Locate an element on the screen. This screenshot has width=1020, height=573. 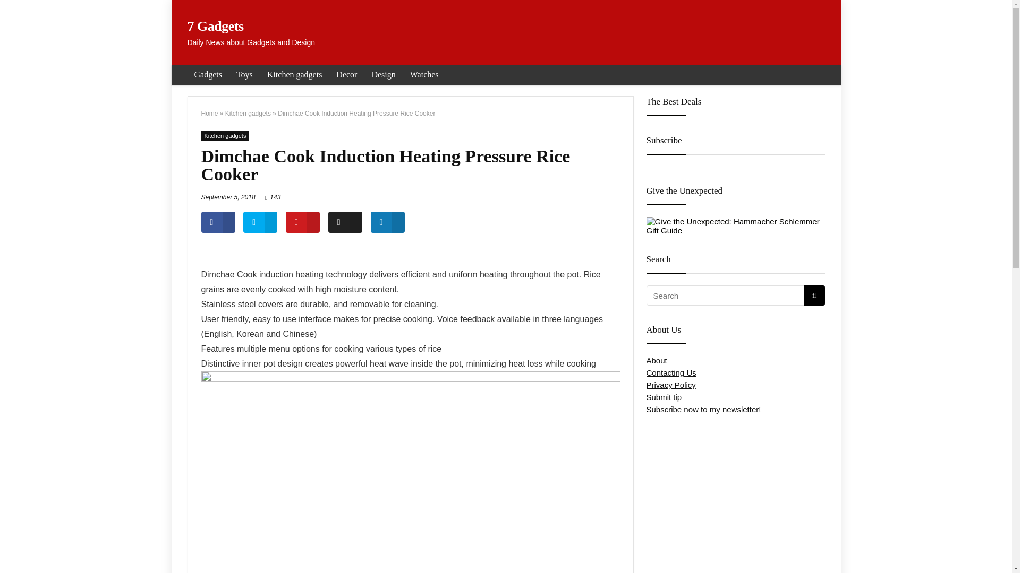
Kitchen gadgets is located at coordinates (248, 114).